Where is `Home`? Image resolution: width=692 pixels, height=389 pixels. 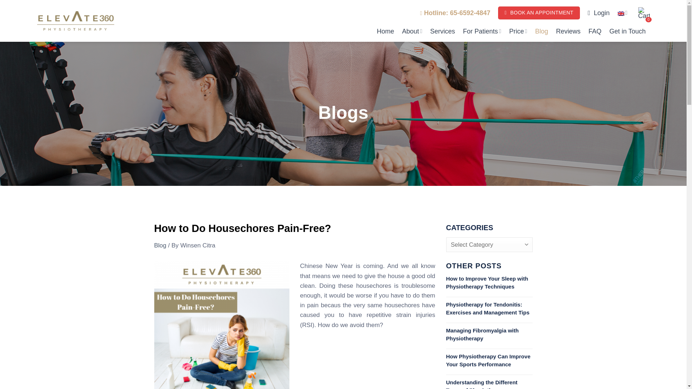 Home is located at coordinates (385, 31).